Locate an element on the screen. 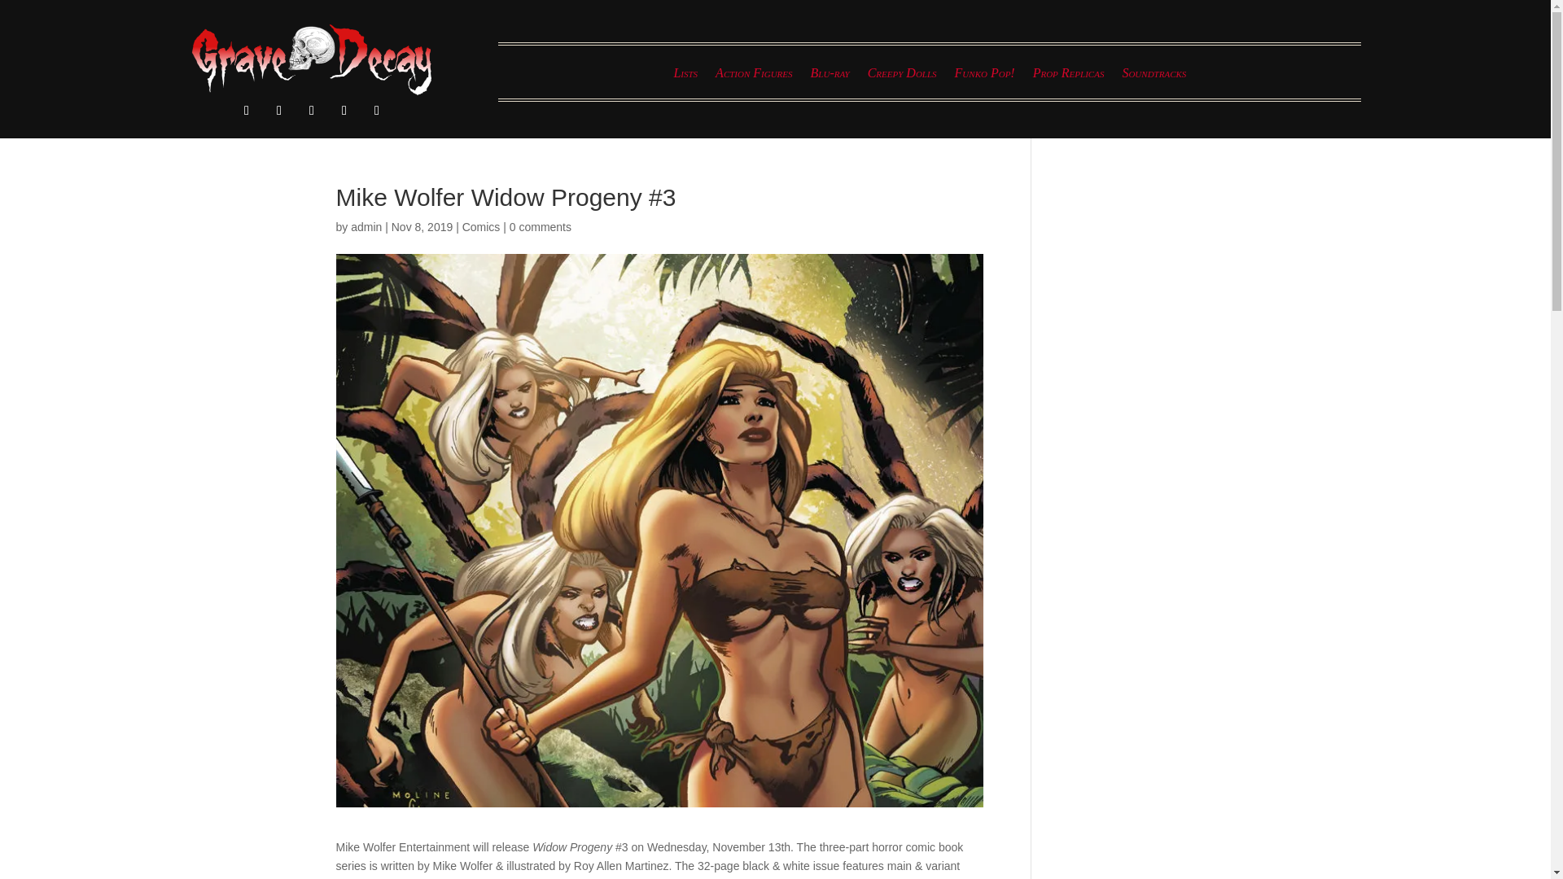 The width and height of the screenshot is (1563, 879). Follow on Youtube is located at coordinates (376, 111).